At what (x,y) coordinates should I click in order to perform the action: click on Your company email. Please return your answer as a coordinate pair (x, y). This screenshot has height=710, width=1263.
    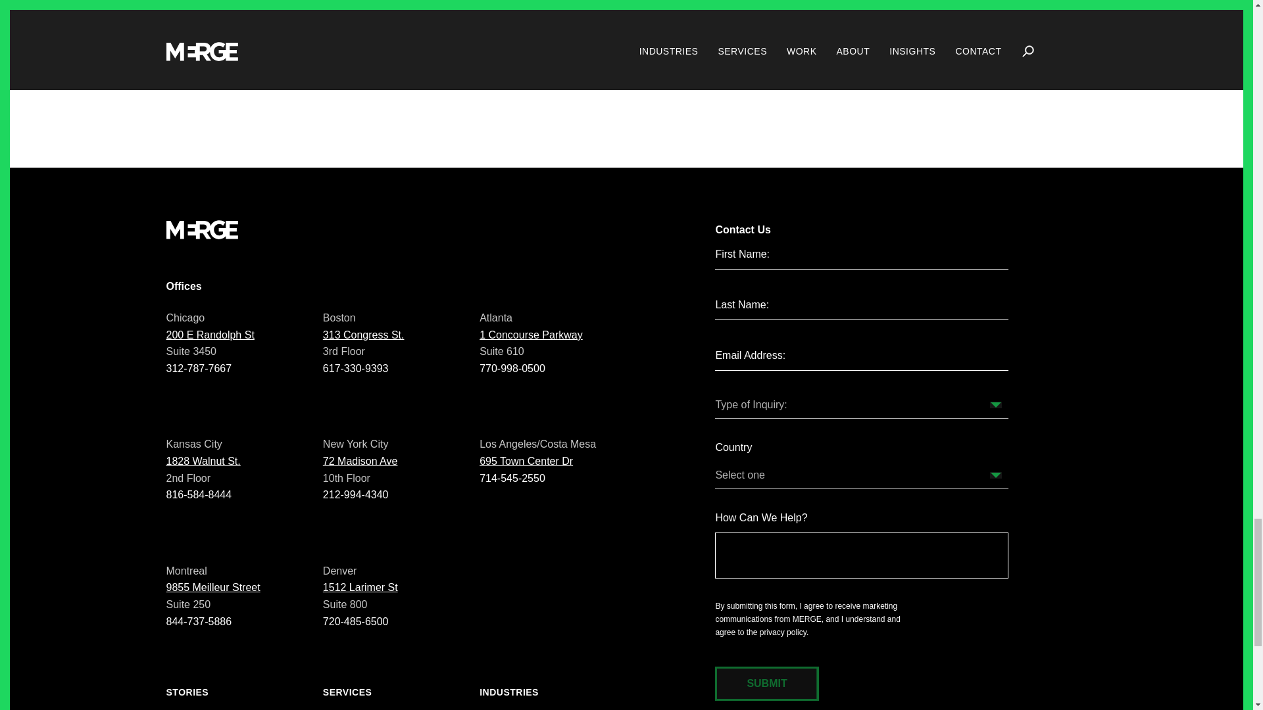
    Looking at the image, I should click on (861, 356).